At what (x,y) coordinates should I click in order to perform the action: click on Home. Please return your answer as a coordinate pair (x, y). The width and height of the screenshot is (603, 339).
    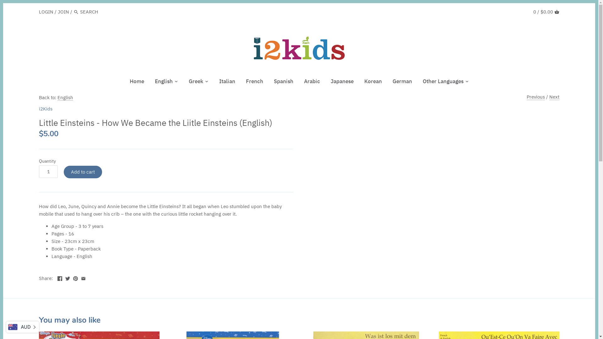
    Looking at the image, I should click on (137, 82).